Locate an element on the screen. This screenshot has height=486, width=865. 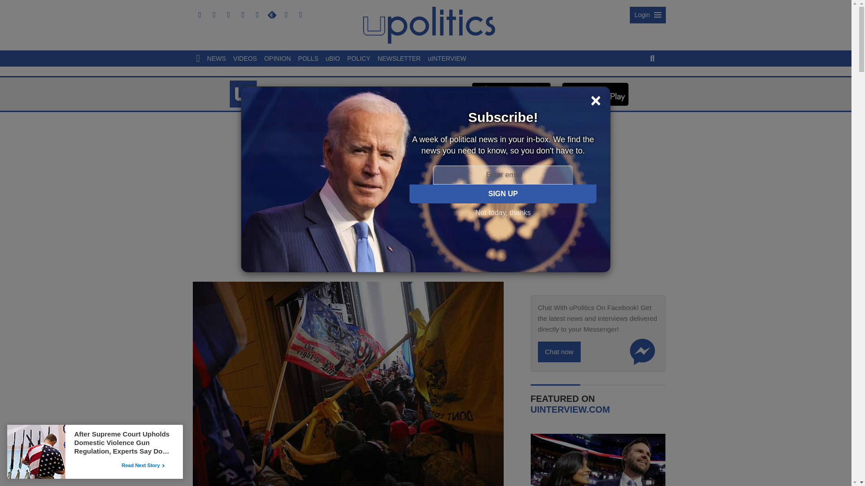
POLLS is located at coordinates (308, 58).